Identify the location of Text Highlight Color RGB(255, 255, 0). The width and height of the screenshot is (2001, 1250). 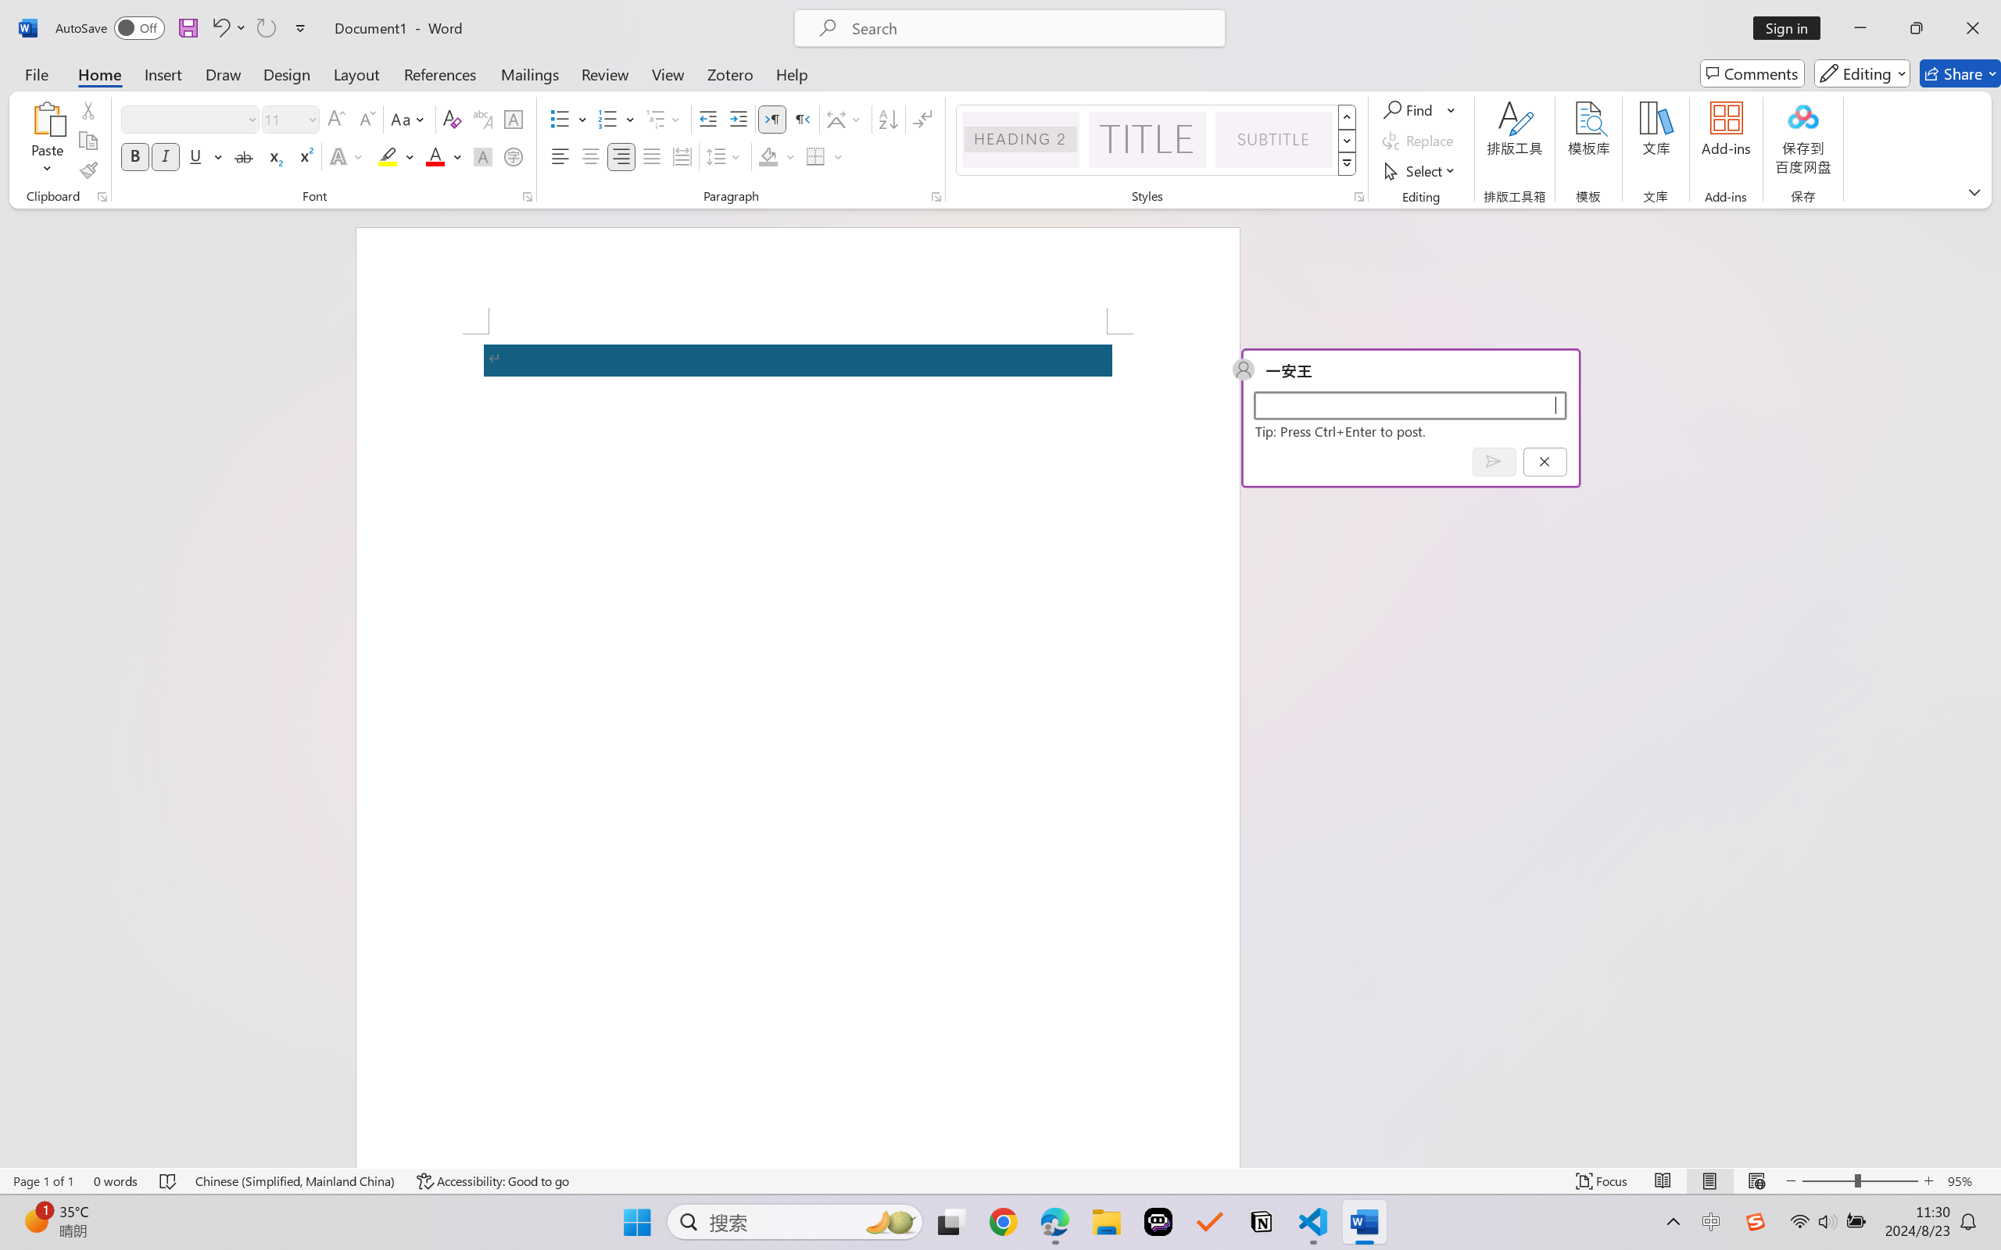
(388, 156).